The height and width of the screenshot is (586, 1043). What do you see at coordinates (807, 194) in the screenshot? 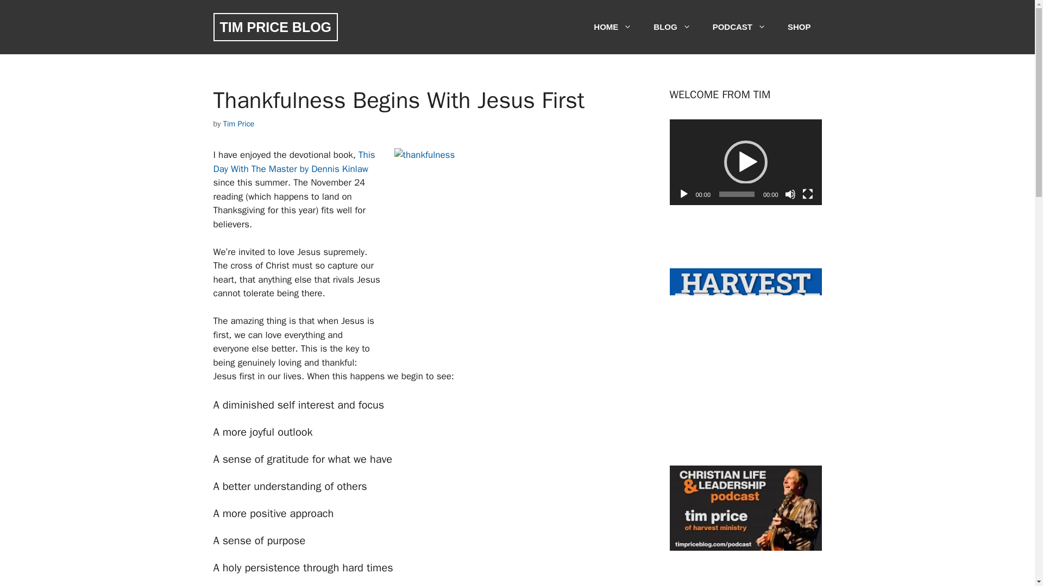
I see `Fullscreen` at bounding box center [807, 194].